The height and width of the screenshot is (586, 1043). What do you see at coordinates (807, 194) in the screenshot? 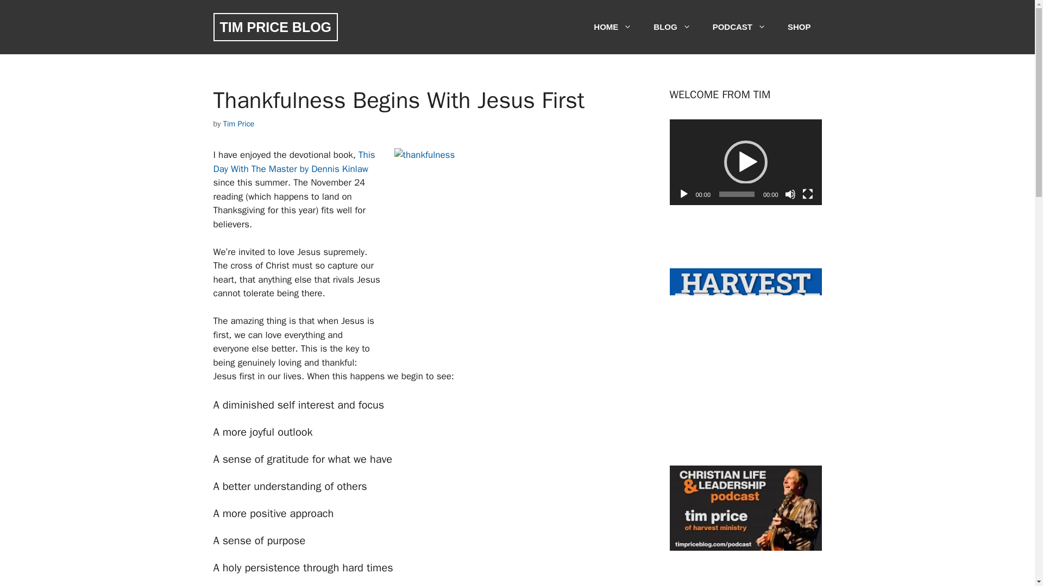
I see `Fullscreen` at bounding box center [807, 194].